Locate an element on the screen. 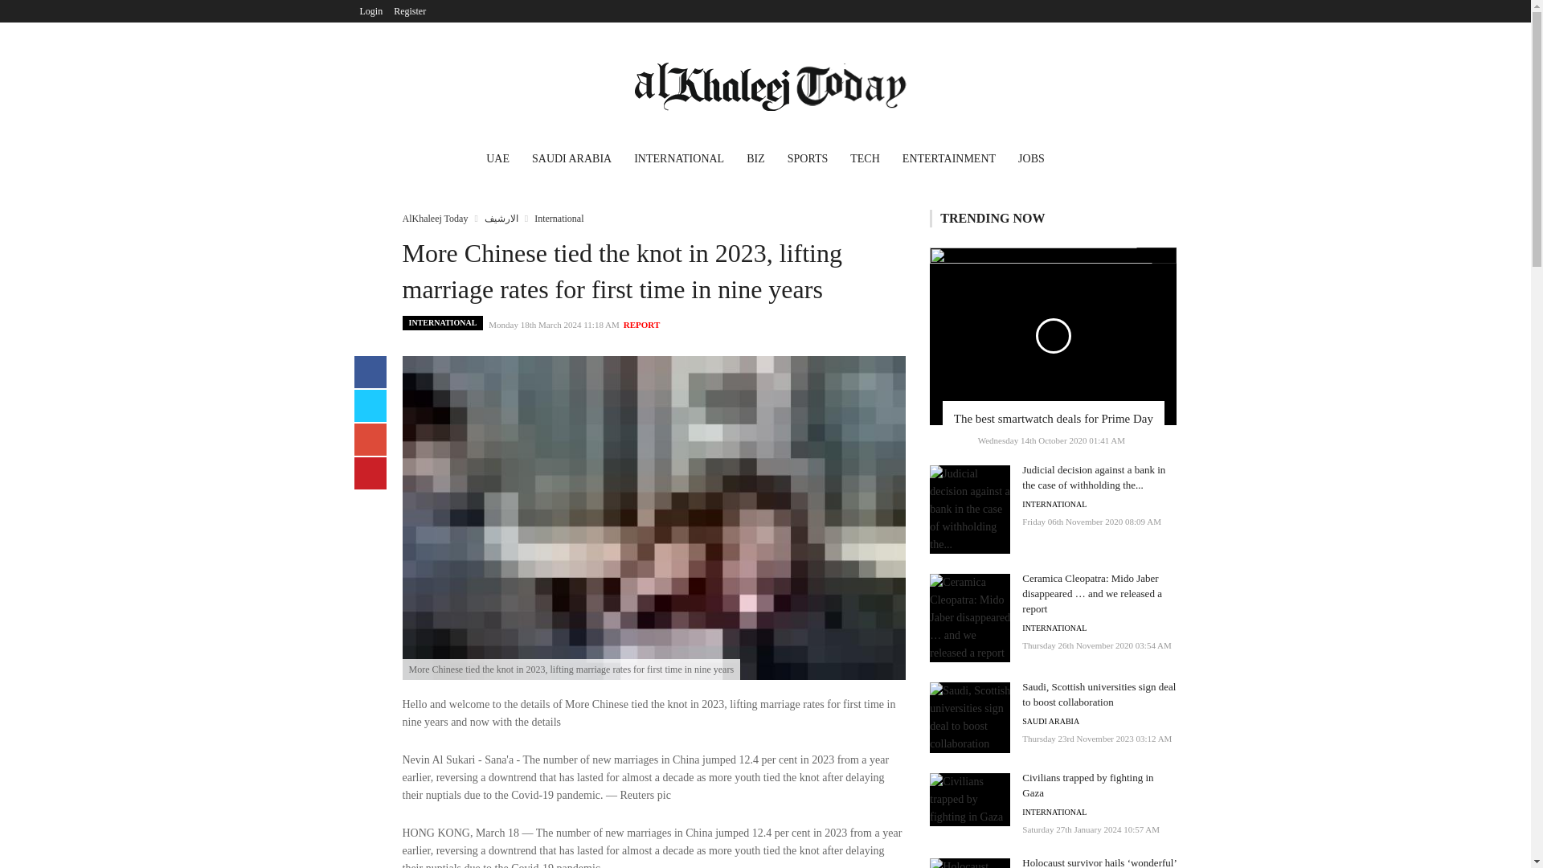 The width and height of the screenshot is (1543, 868). AlKhaleej Today is located at coordinates (434, 218).